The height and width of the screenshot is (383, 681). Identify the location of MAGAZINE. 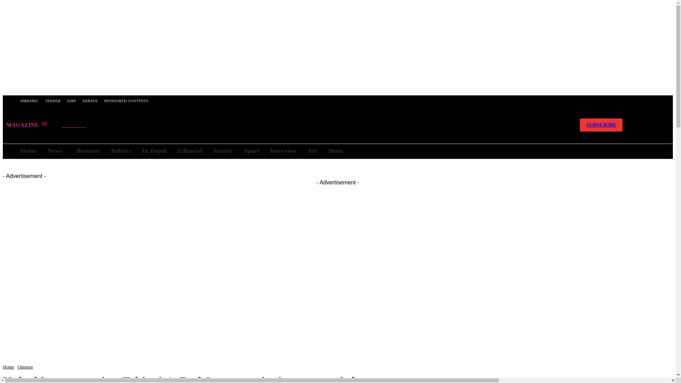
(27, 124).